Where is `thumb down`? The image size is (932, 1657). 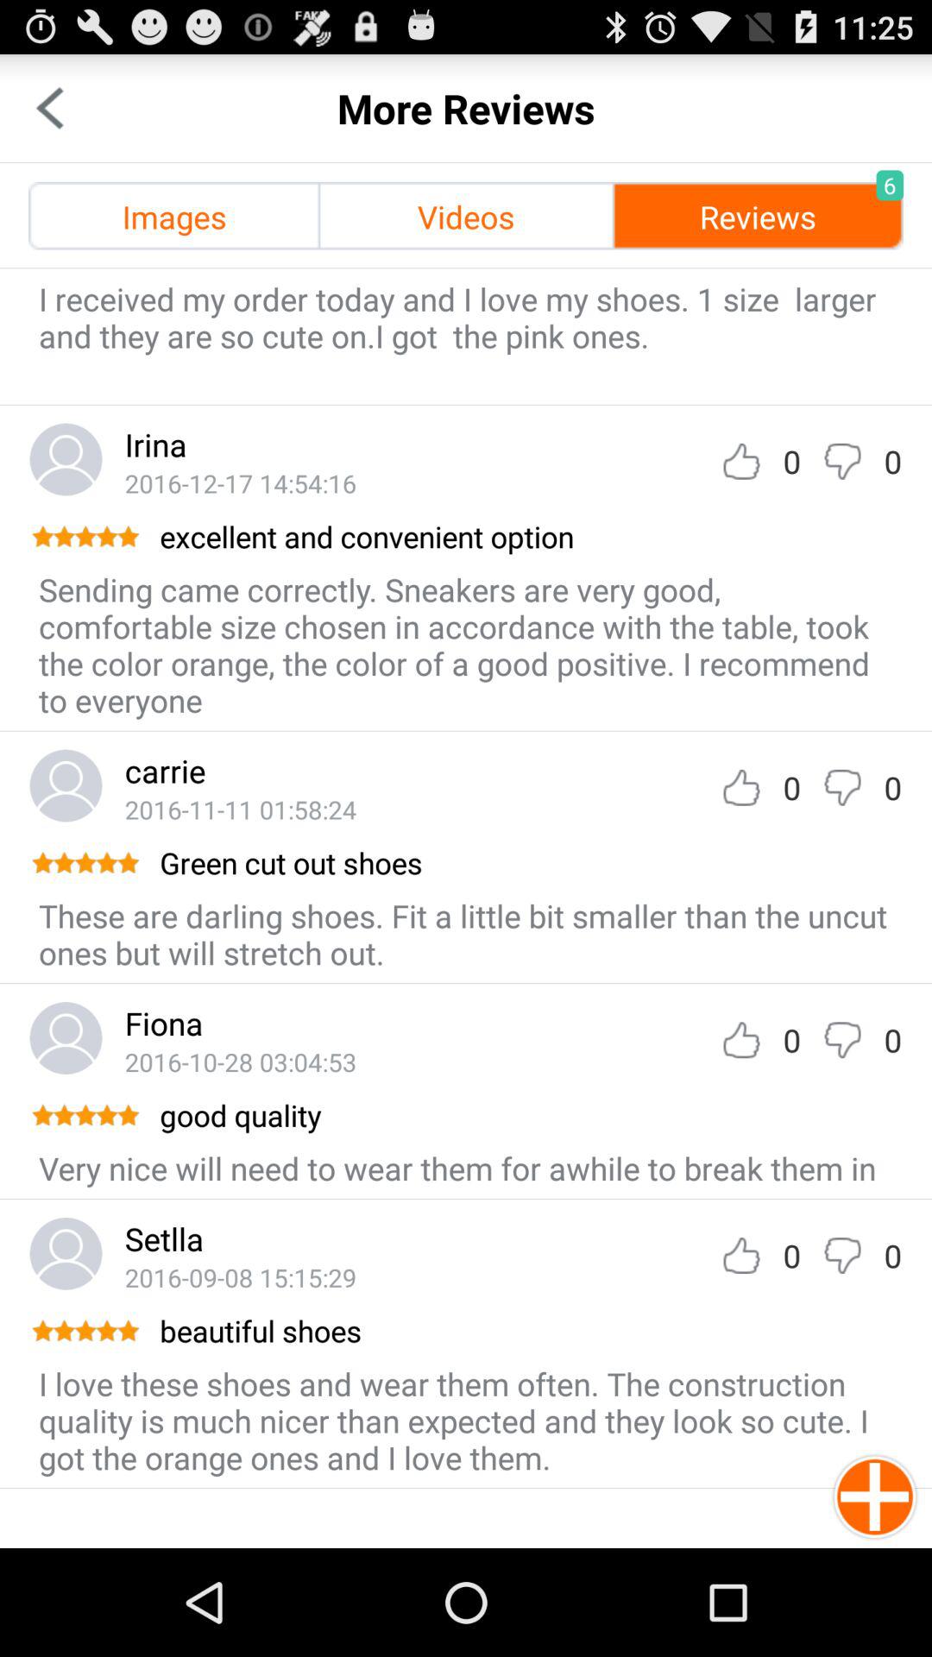 thumb down is located at coordinates (842, 461).